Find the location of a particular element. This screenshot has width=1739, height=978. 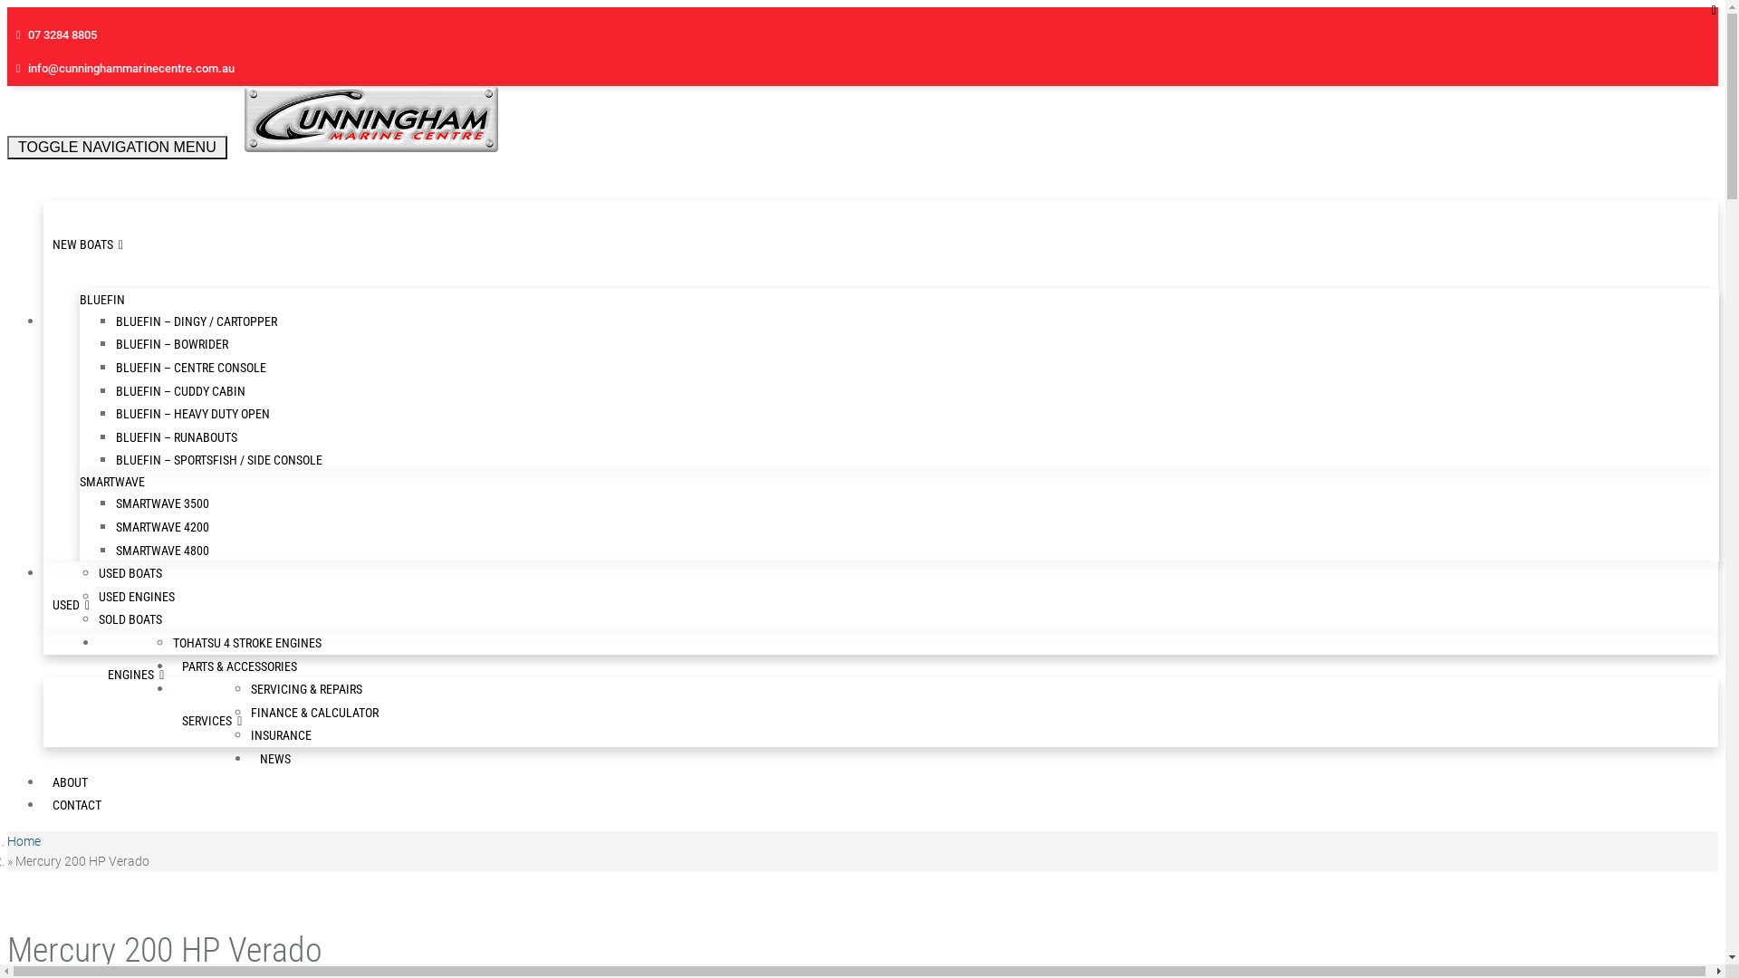

SERVICING & REPAIRS is located at coordinates (306, 689).